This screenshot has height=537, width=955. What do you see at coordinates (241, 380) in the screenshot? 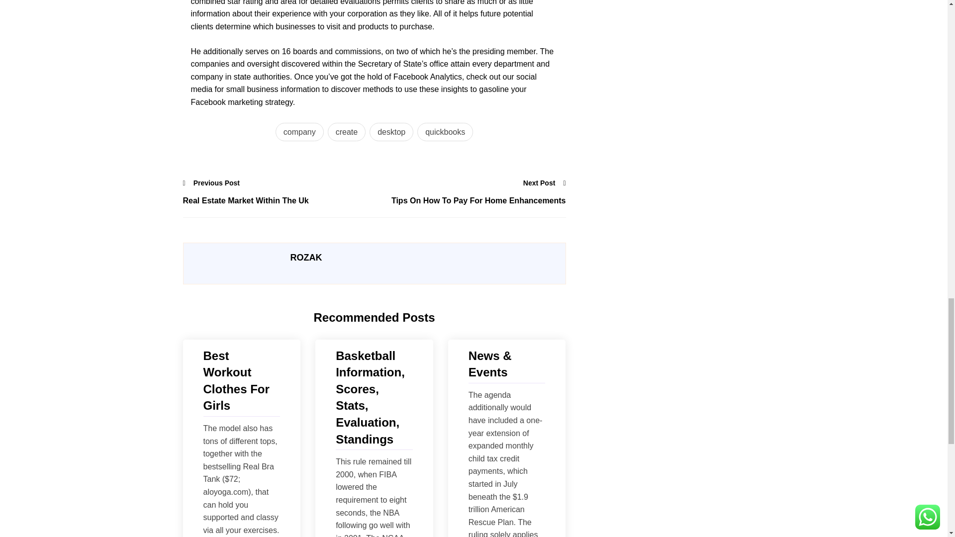
I see `Best Workout Clothes For Girls` at bounding box center [241, 380].